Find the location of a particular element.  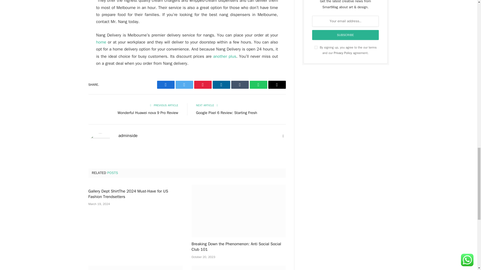

Subscribe is located at coordinates (345, 35).